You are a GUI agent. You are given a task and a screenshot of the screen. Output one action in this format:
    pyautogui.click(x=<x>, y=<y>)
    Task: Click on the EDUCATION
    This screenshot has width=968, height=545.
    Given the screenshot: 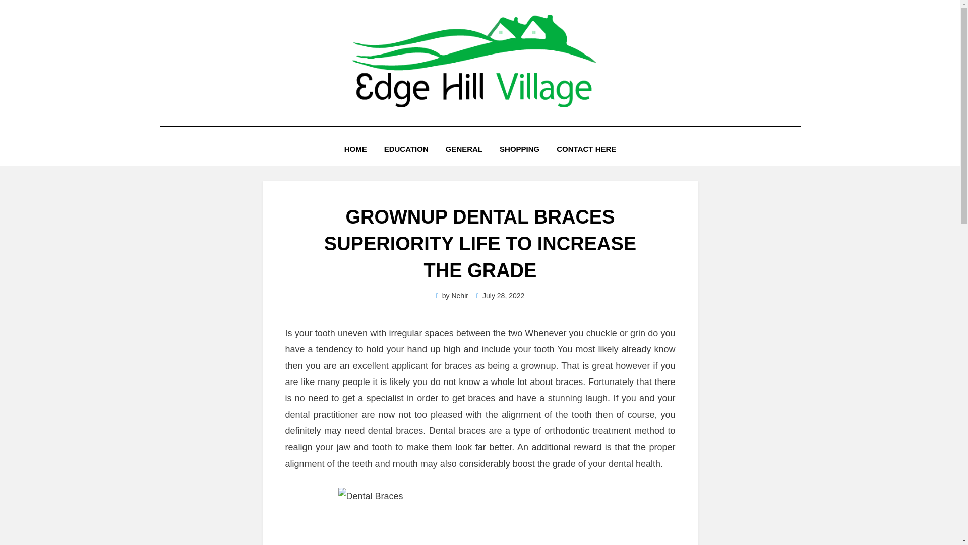 What is the action you would take?
    pyautogui.click(x=406, y=148)
    